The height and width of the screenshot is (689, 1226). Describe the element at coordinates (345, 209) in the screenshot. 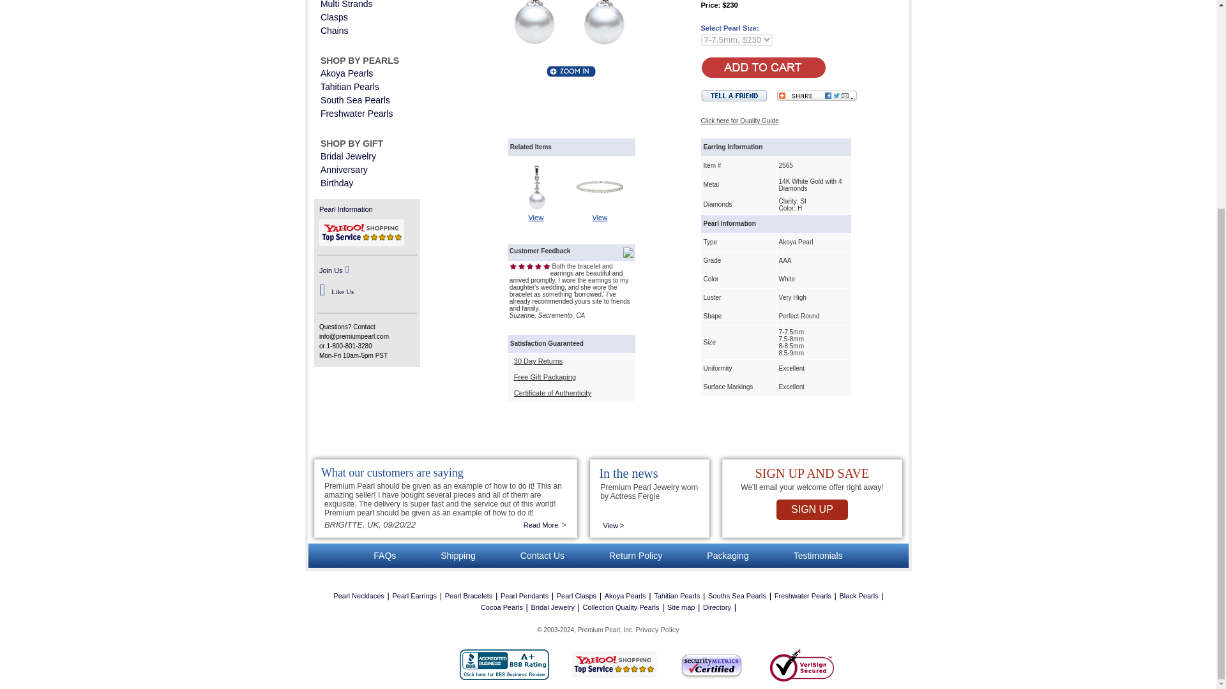

I see `Pearl Information` at that location.